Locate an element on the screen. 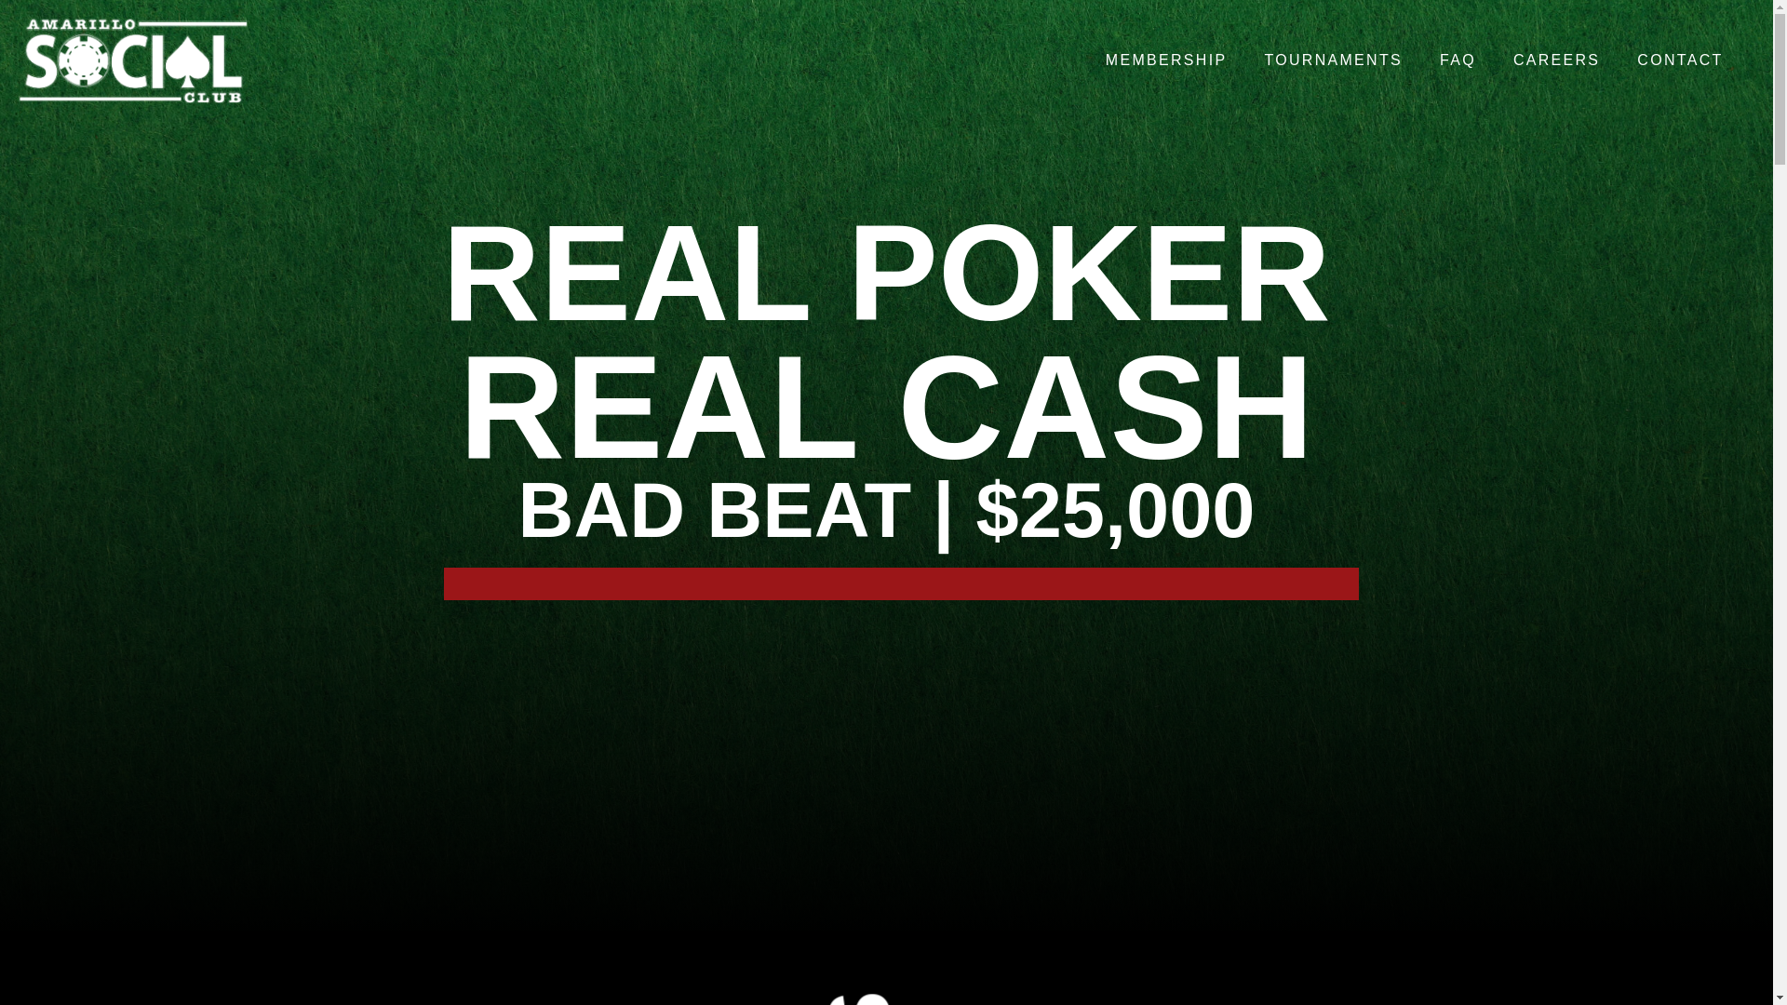 This screenshot has width=1787, height=1005. TOURNAMENTS is located at coordinates (1333, 60).